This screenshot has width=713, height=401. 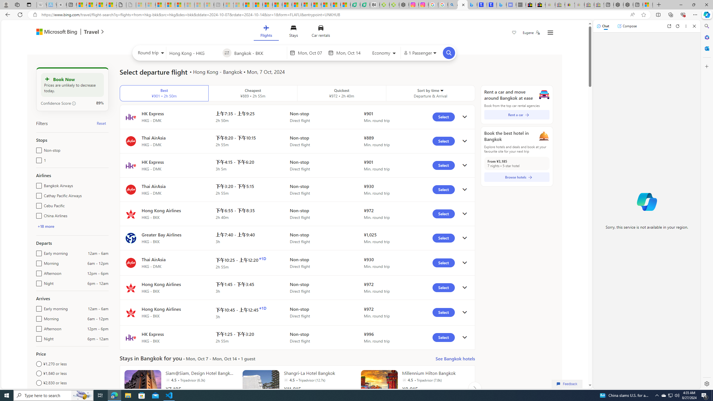 What do you see at coordinates (209, 5) in the screenshot?
I see `Microsoft account | Account Checkup - Sleeping` at bounding box center [209, 5].